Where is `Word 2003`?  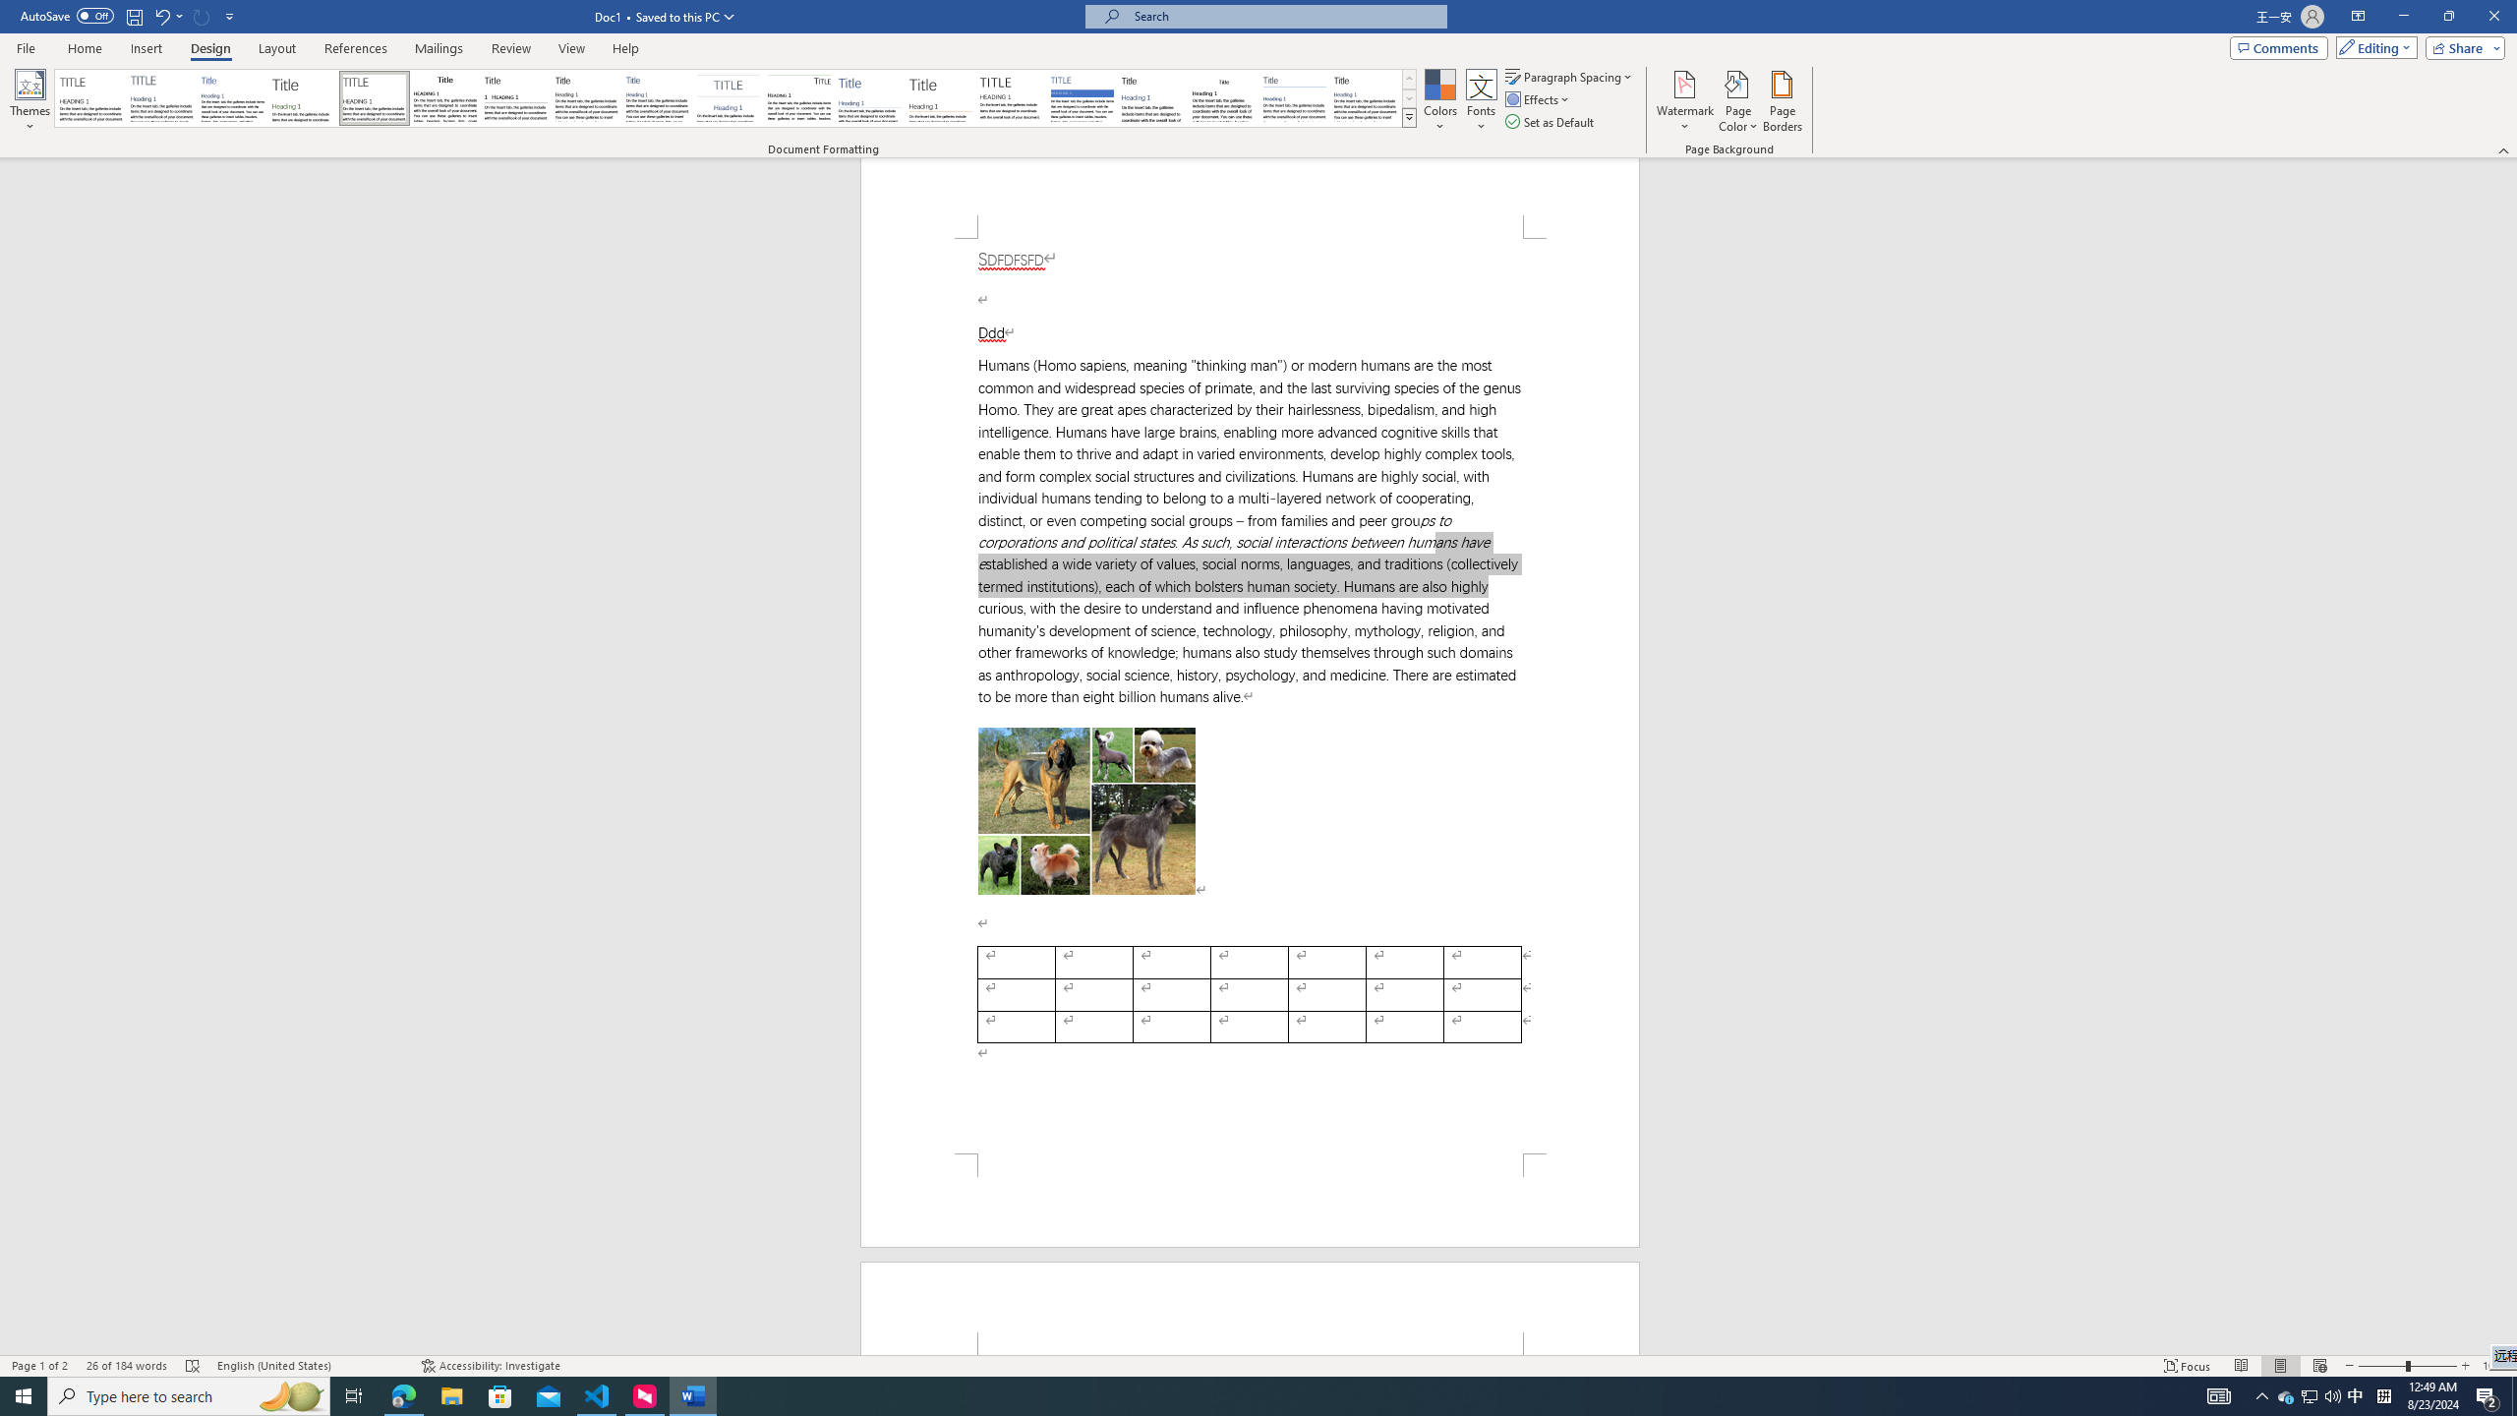 Word 2003 is located at coordinates (1223, 98).